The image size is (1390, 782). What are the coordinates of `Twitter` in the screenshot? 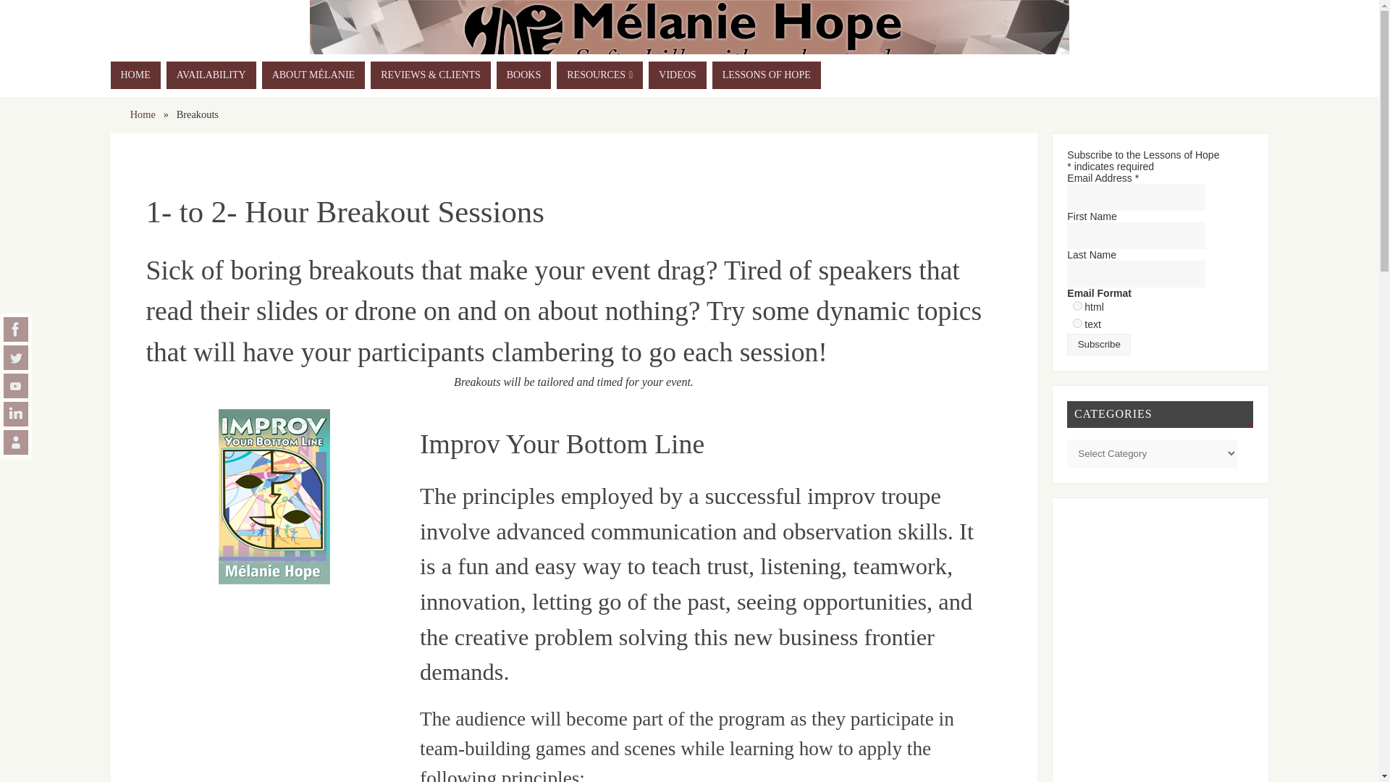 It's located at (16, 358).